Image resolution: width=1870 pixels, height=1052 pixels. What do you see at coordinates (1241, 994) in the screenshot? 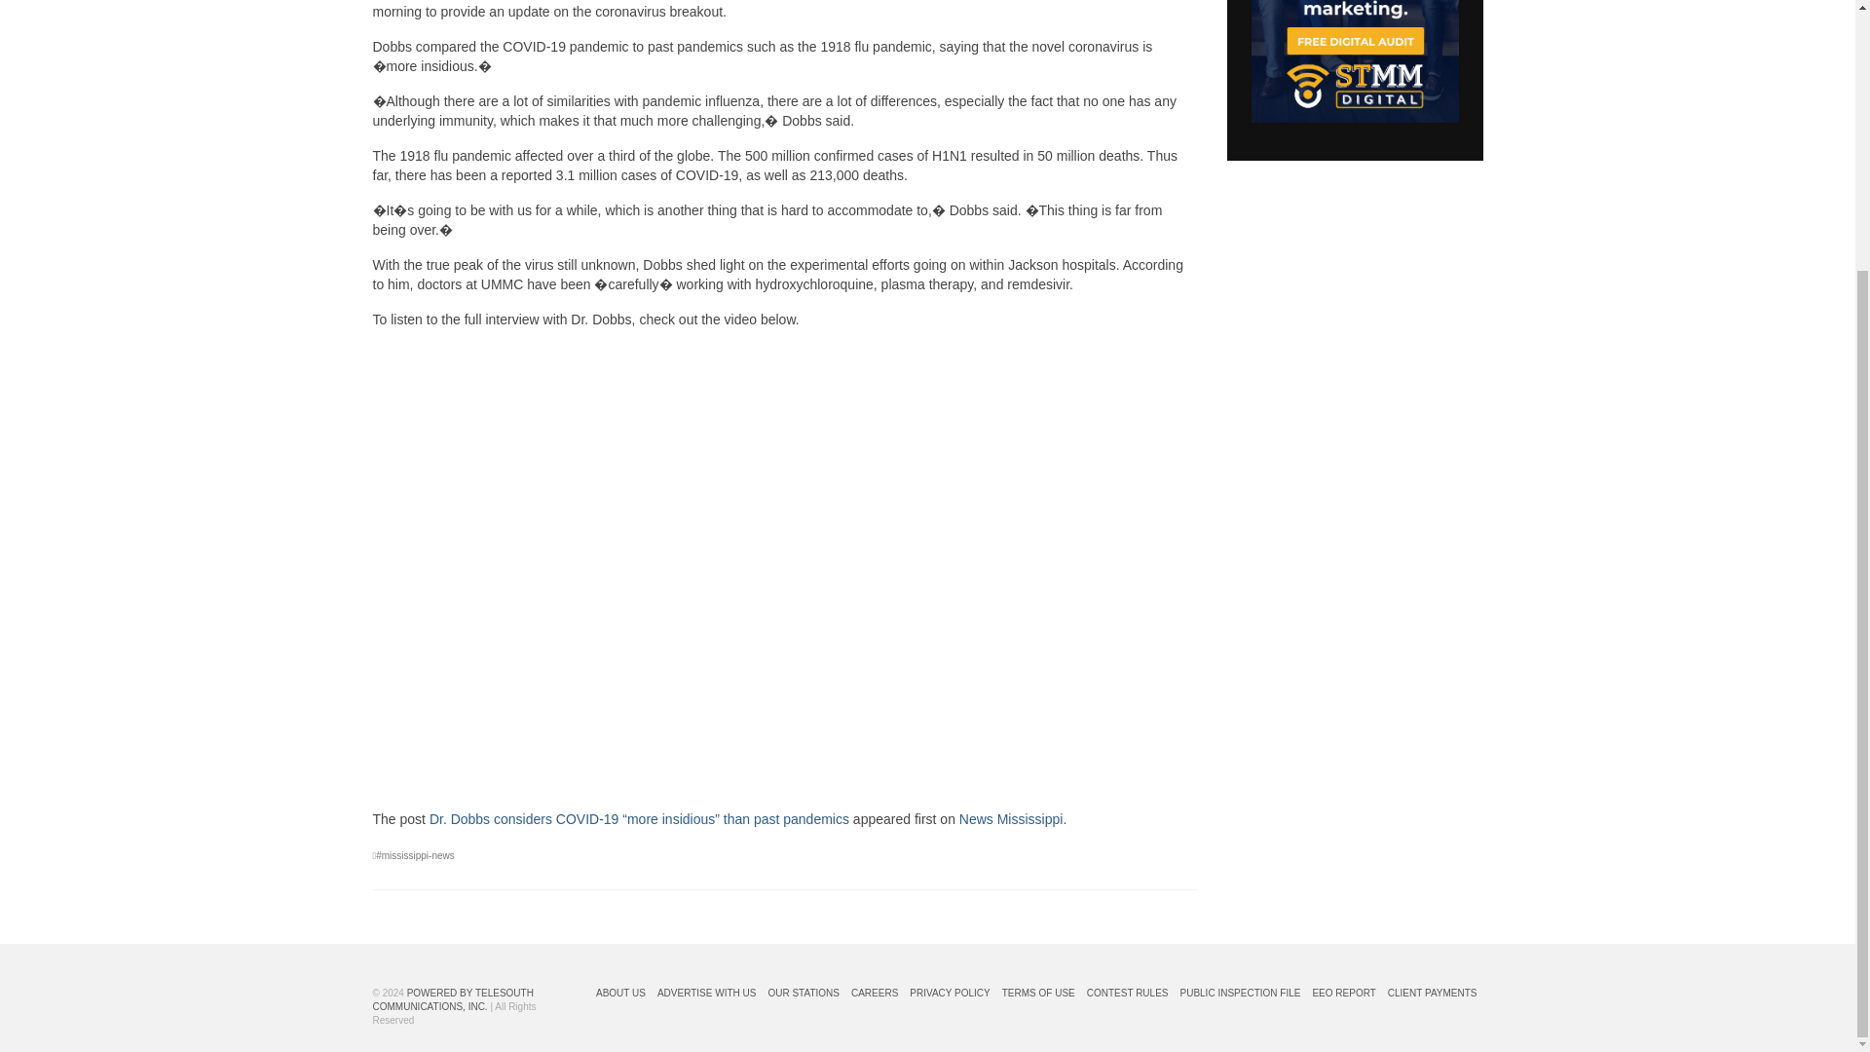
I see `PUBLIC INSPECTION FILE` at bounding box center [1241, 994].